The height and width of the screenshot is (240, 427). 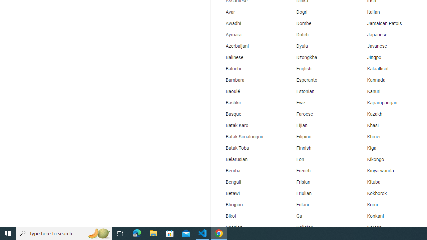 I want to click on Batak Simalungun, so click(x=249, y=137).